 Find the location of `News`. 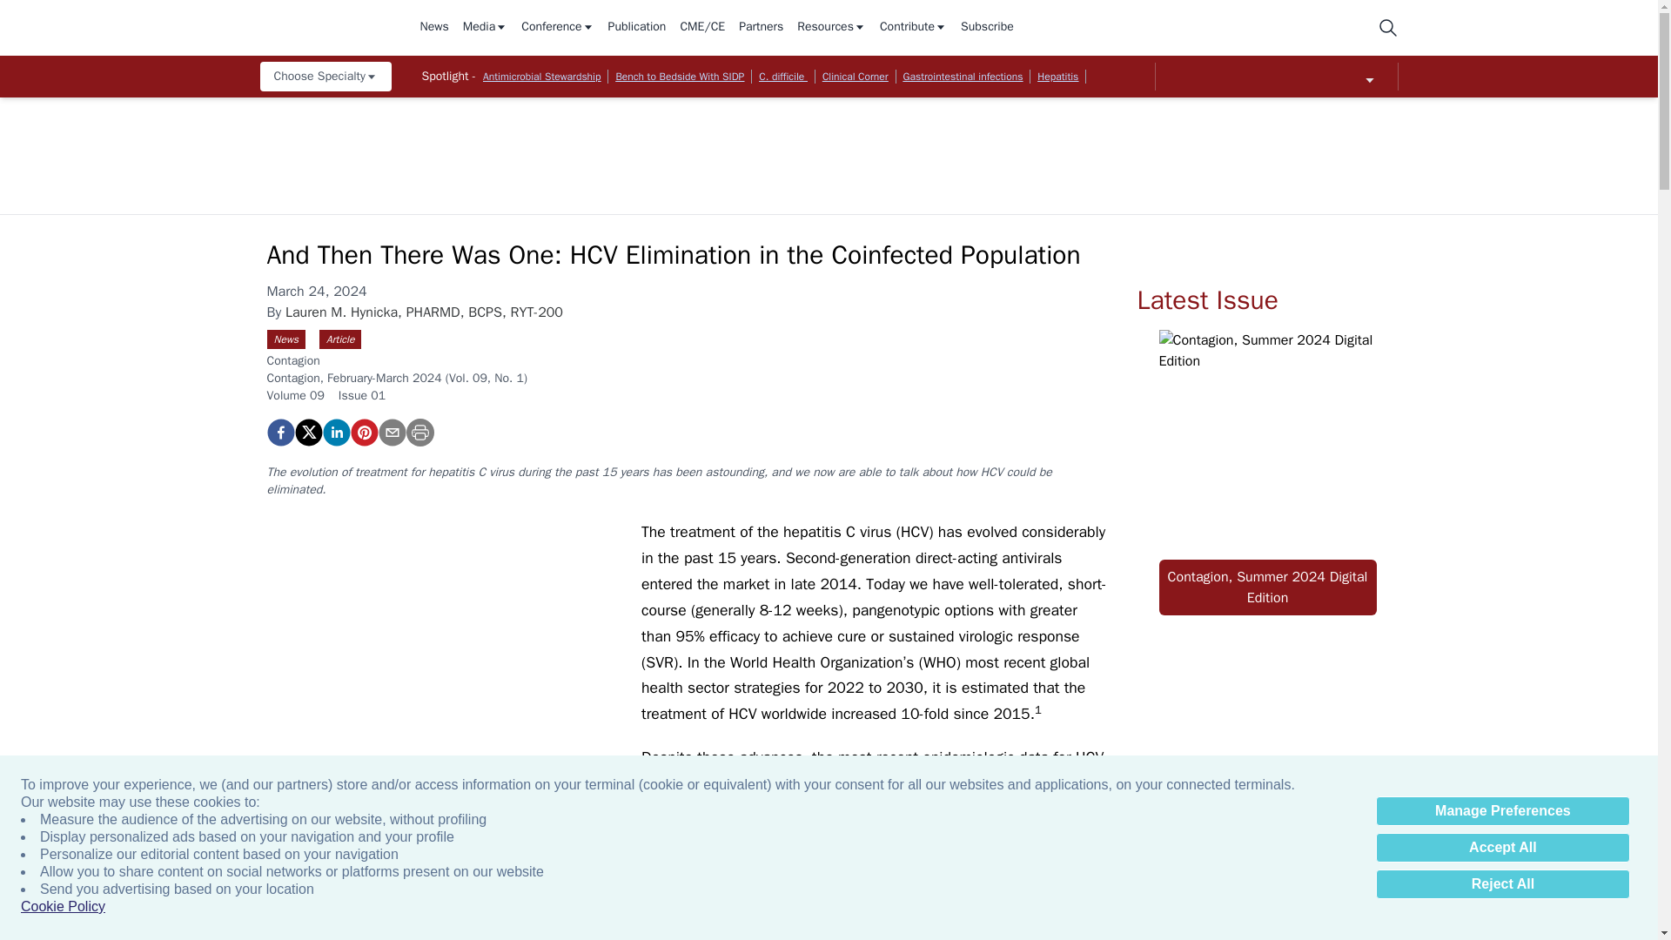

News is located at coordinates (433, 28).